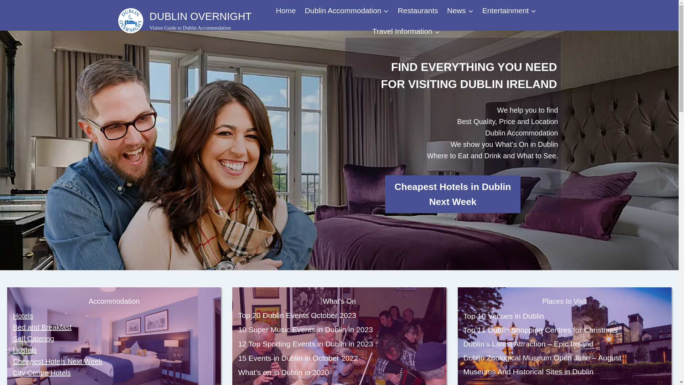 This screenshot has height=385, width=684. What do you see at coordinates (185, 21) in the screenshot?
I see `15 Events in Dublin in October 2022` at bounding box center [185, 21].